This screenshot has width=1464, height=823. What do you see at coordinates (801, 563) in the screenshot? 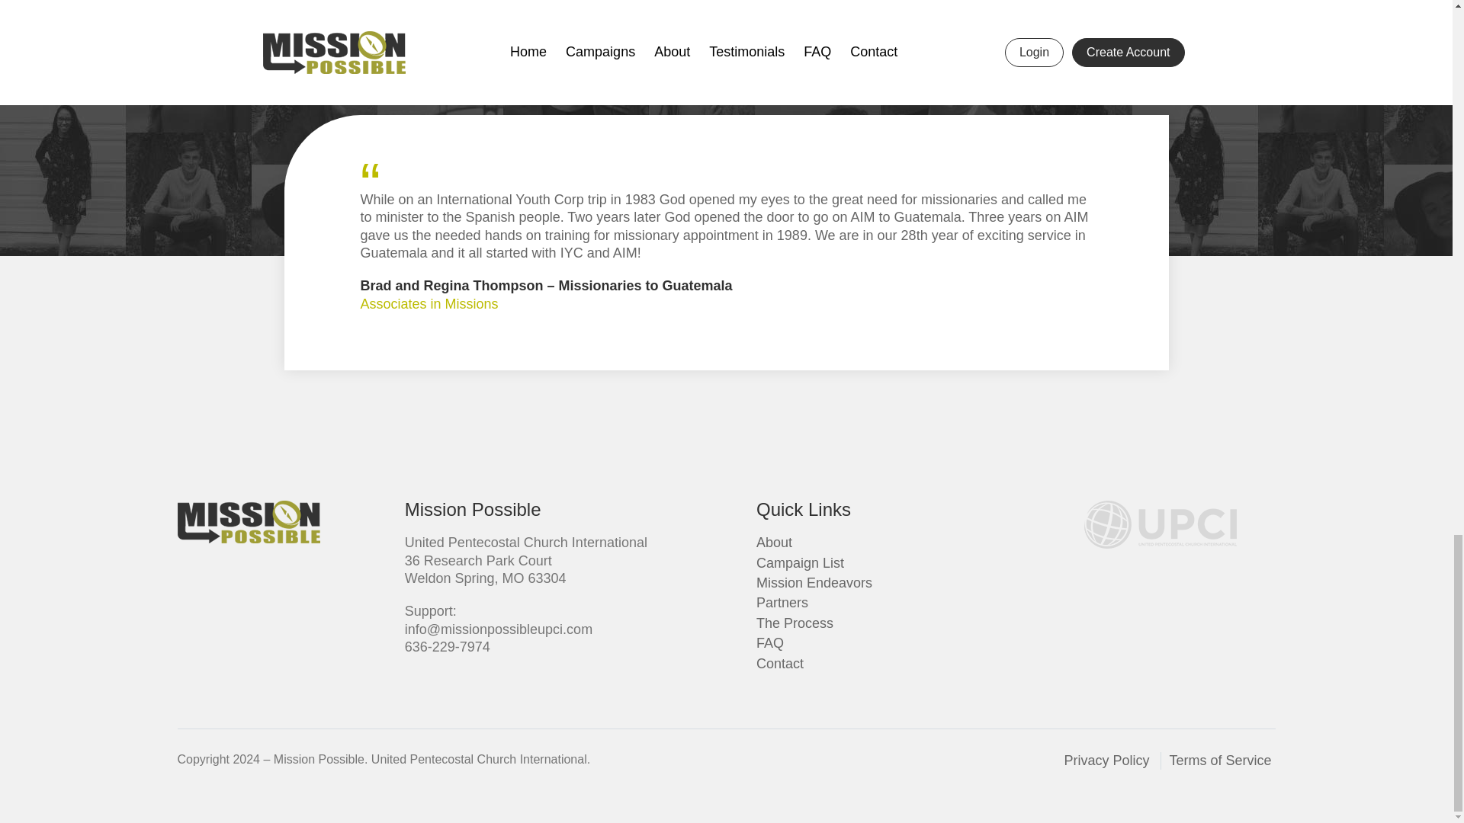
I see `Campaign List` at bounding box center [801, 563].